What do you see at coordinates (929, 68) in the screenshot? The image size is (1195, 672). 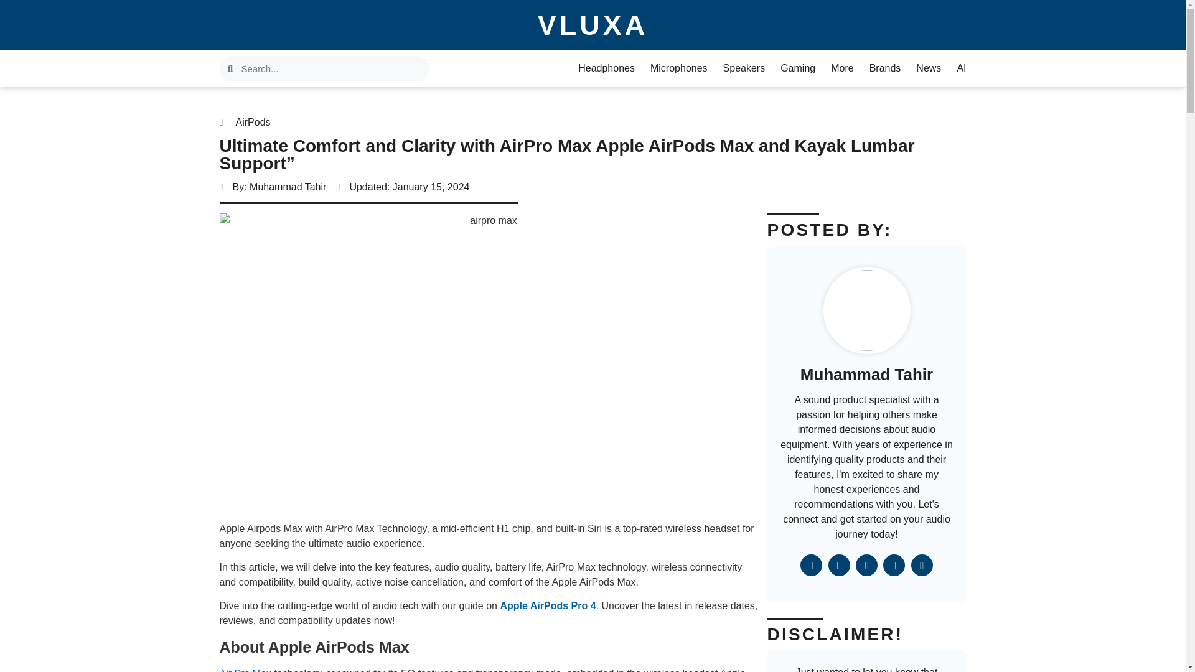 I see `News` at bounding box center [929, 68].